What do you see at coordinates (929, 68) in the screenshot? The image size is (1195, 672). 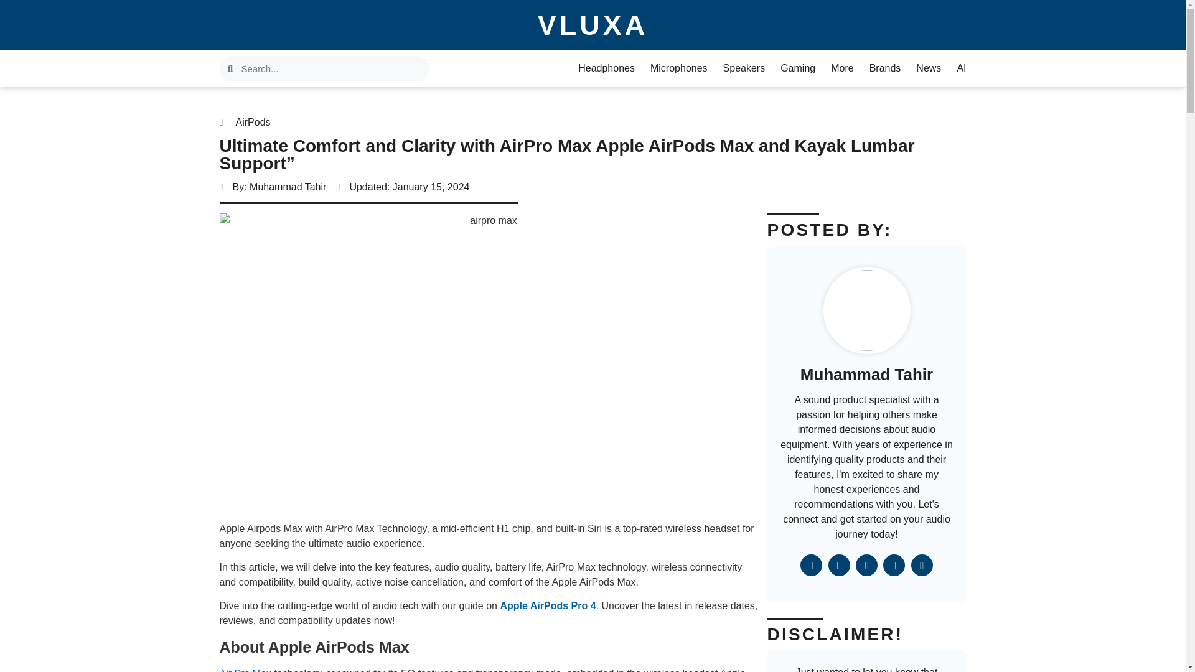 I see `News` at bounding box center [929, 68].